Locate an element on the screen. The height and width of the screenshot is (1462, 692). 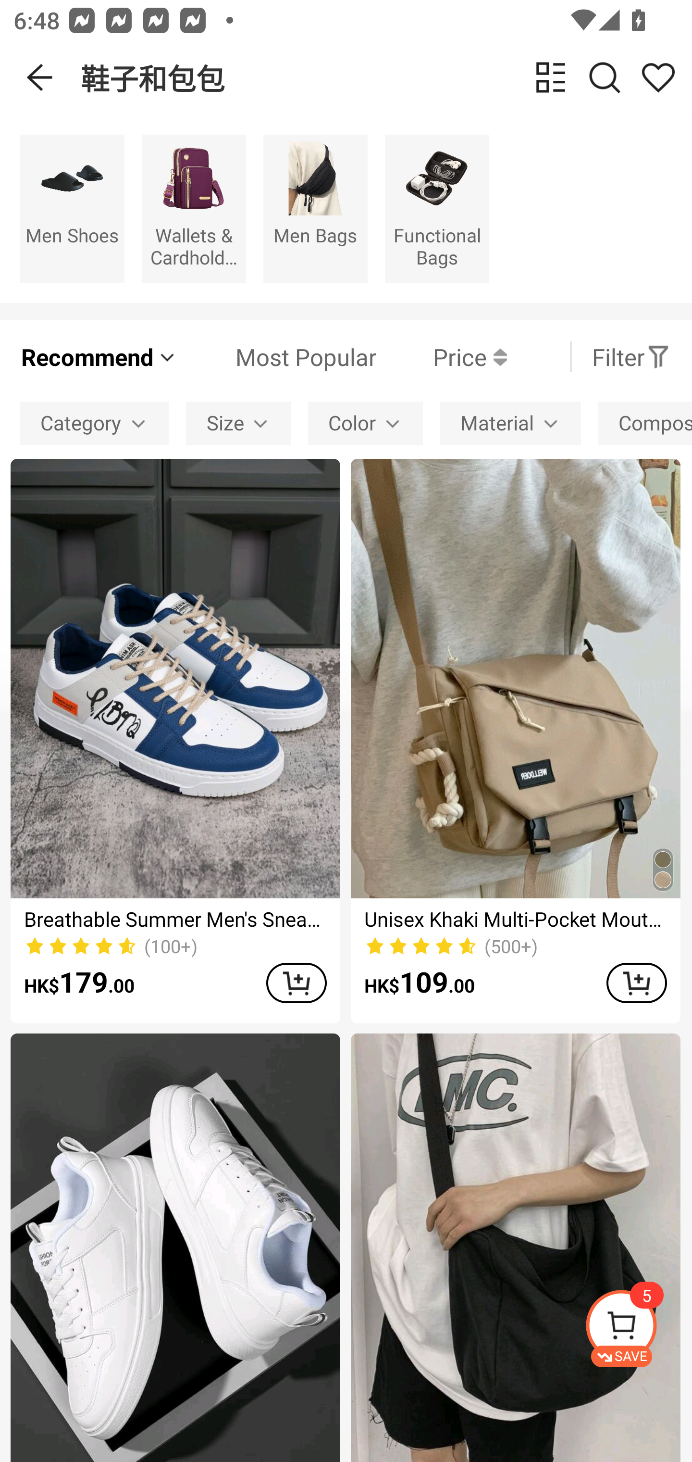
Recommend is located at coordinates (99, 356).